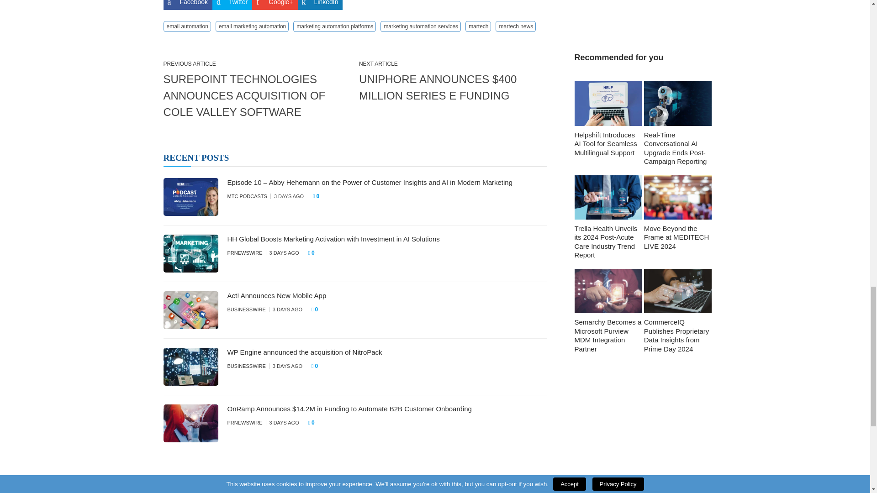 Image resolution: width=877 pixels, height=493 pixels. What do you see at coordinates (246, 366) in the screenshot?
I see `View all posts by BusinessWire` at bounding box center [246, 366].